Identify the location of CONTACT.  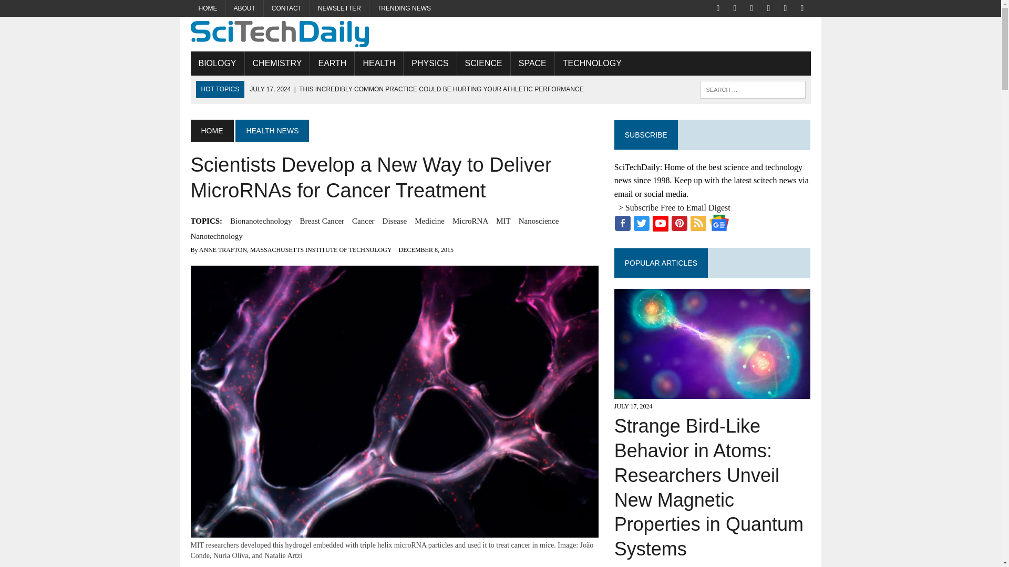
(286, 8).